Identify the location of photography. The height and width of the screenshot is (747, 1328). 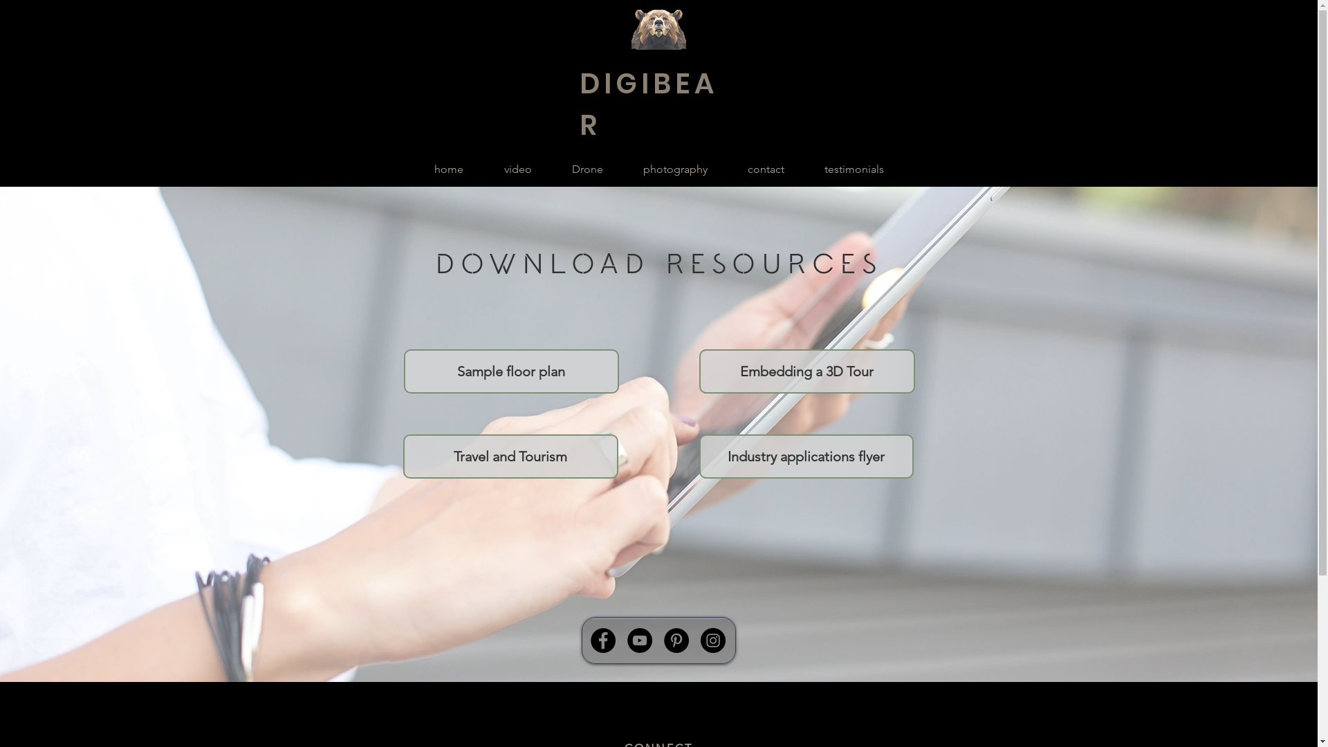
(675, 169).